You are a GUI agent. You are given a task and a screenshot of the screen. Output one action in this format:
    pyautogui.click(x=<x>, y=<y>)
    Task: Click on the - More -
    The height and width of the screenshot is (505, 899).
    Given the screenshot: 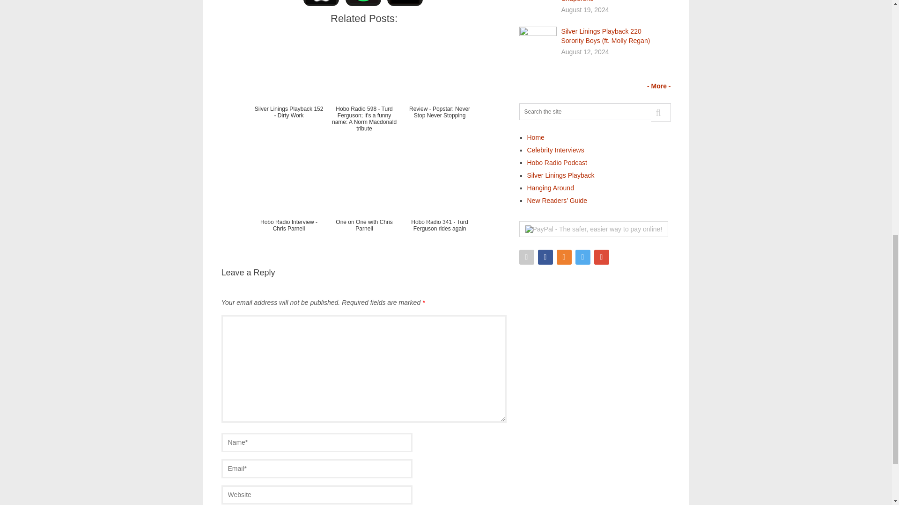 What is the action you would take?
    pyautogui.click(x=659, y=86)
    